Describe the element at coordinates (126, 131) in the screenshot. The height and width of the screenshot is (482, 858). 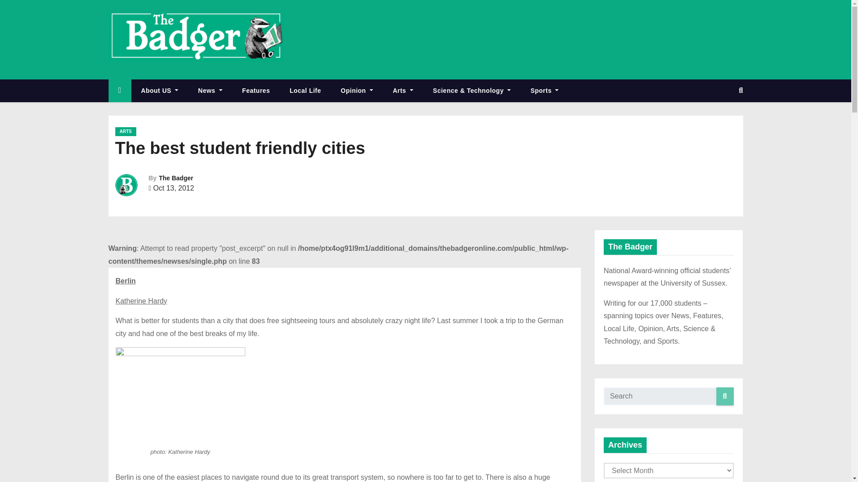
I see `ARTS` at that location.